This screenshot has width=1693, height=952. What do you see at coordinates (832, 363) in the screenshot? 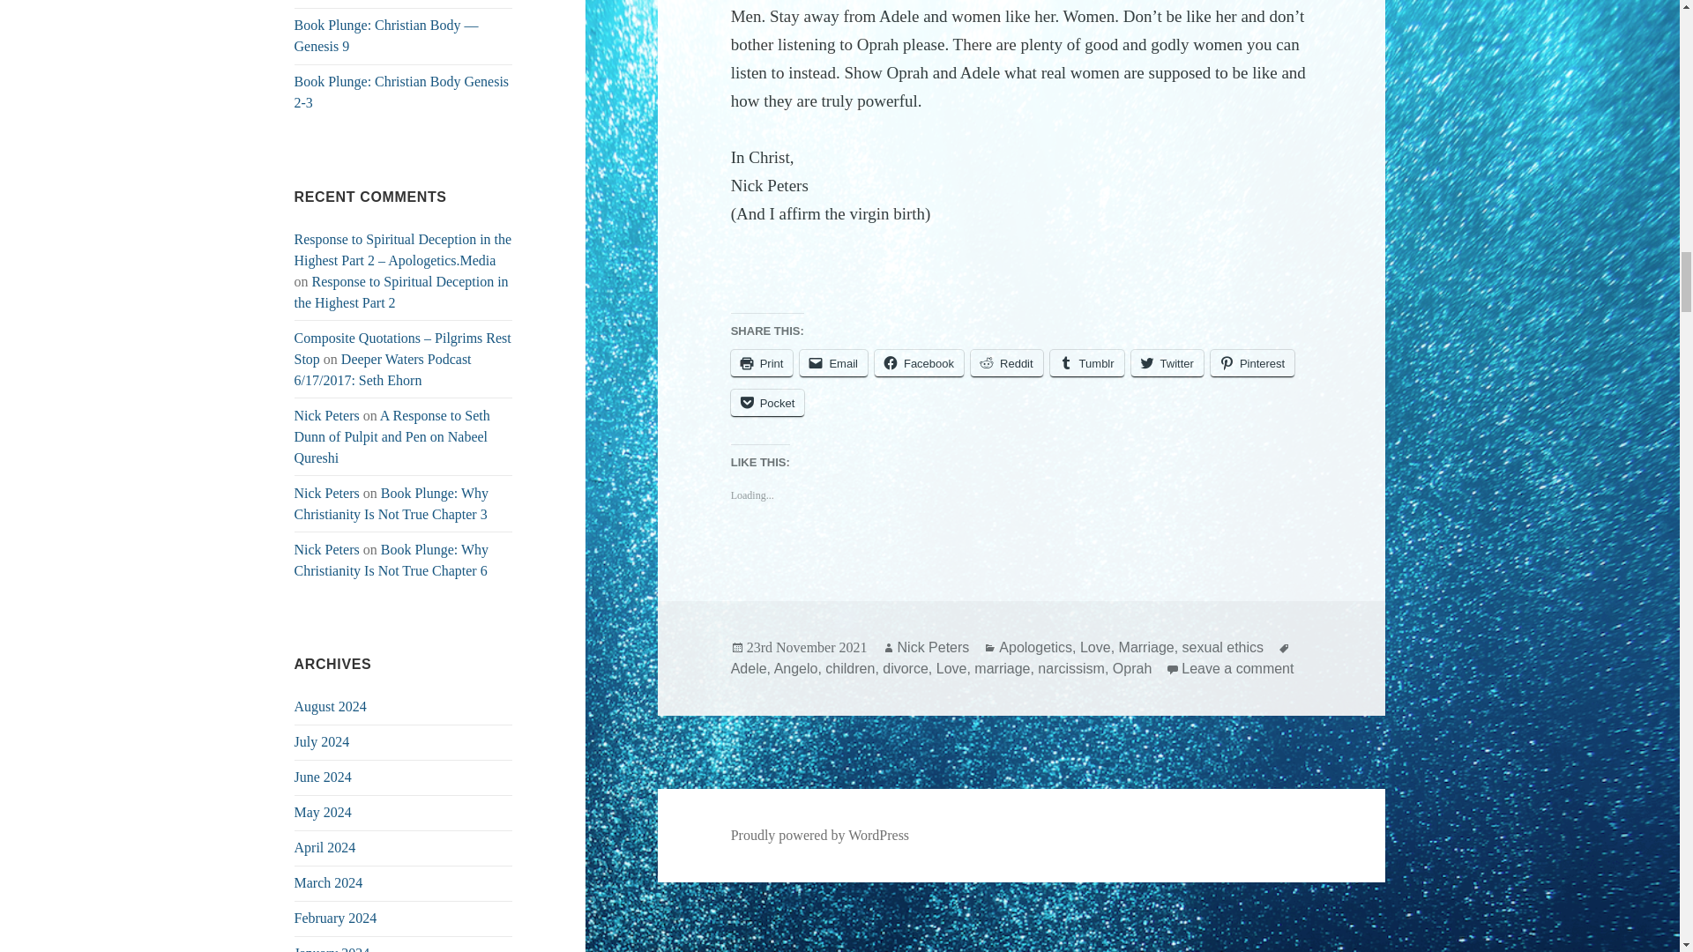
I see `Click to email a link to a friend` at bounding box center [832, 363].